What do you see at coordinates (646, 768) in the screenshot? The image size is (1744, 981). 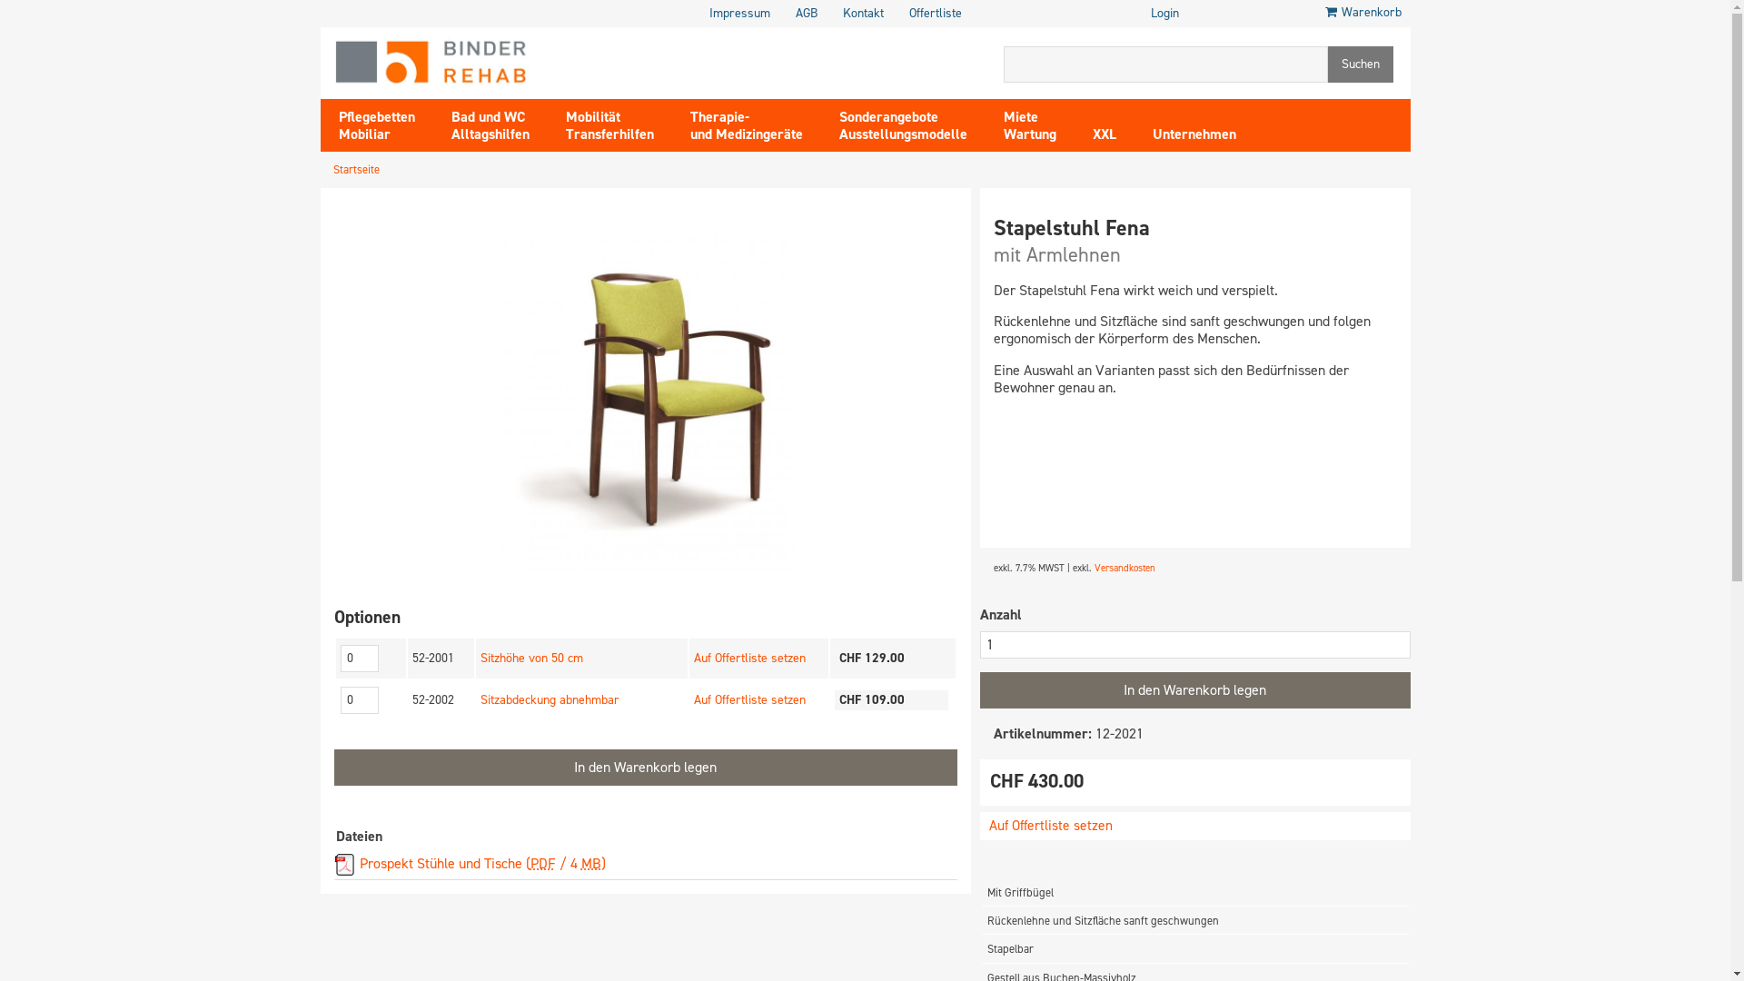 I see `In den Warenkorb legen` at bounding box center [646, 768].